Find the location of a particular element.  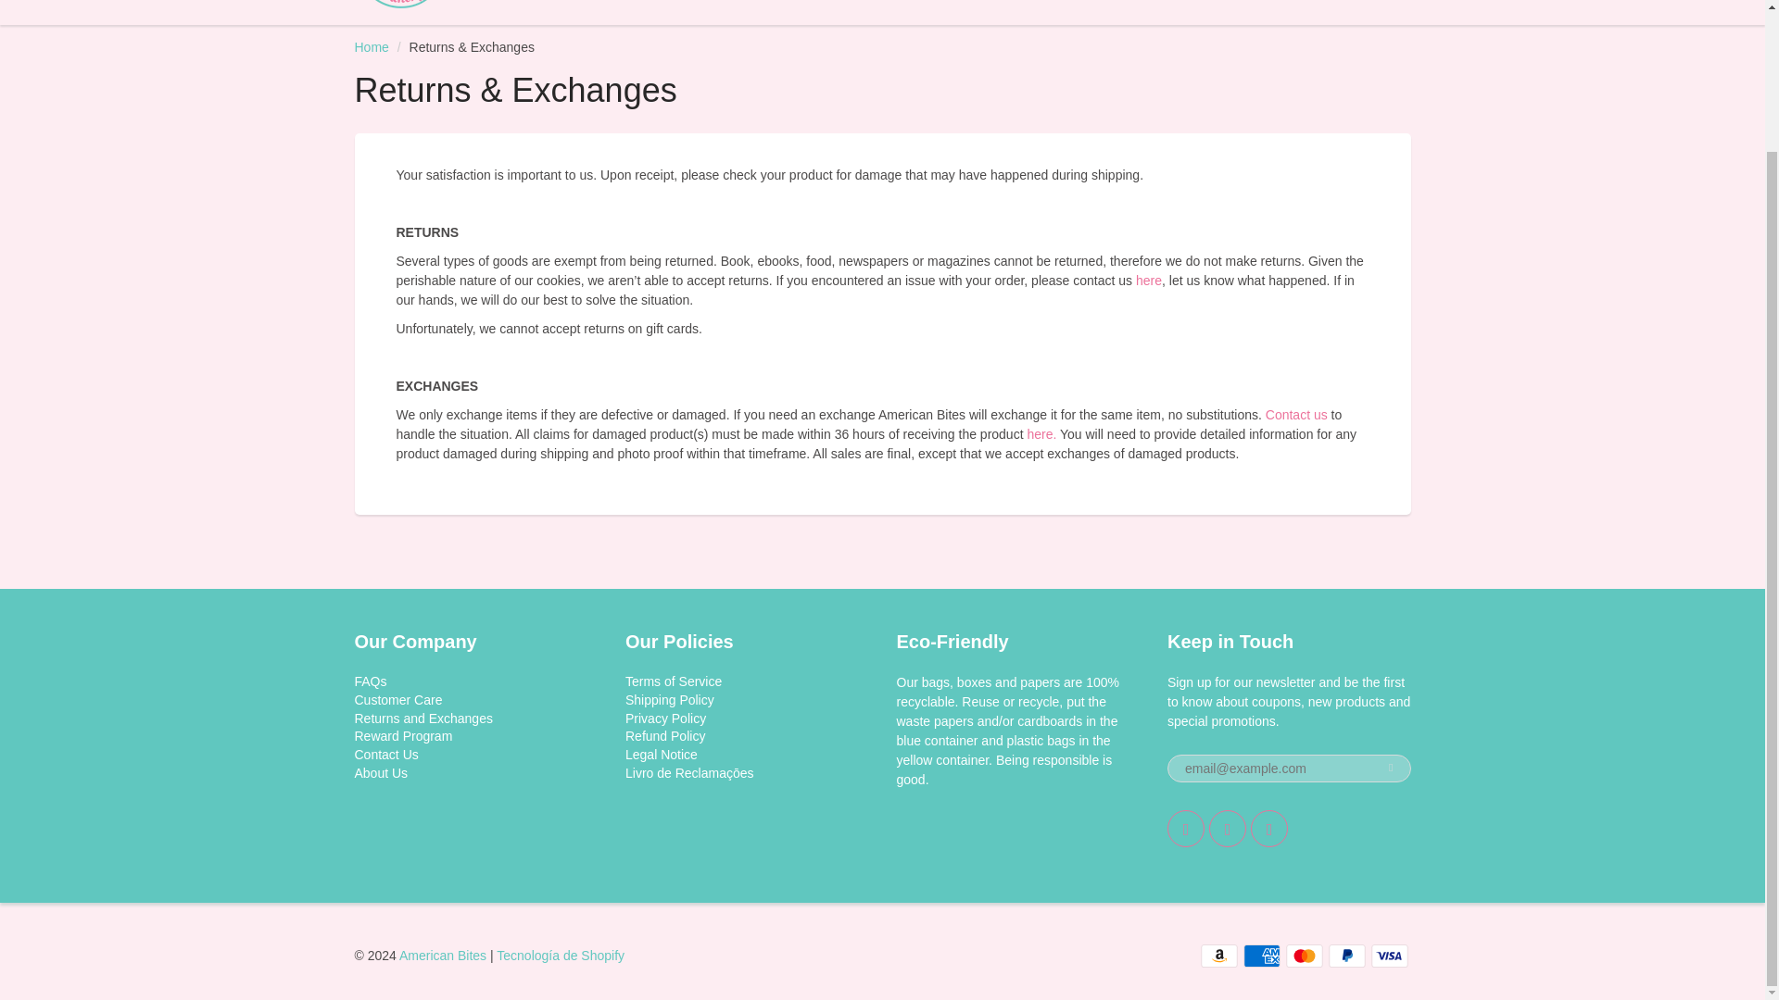

Returns and Exchanges is located at coordinates (423, 717).